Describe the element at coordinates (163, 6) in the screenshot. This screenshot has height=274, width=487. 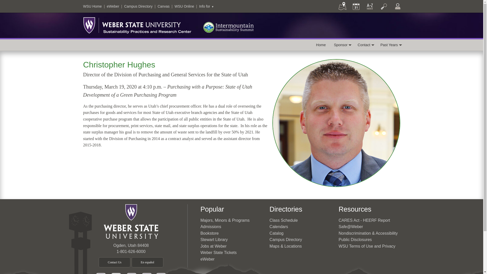
I see `Canvas` at that location.